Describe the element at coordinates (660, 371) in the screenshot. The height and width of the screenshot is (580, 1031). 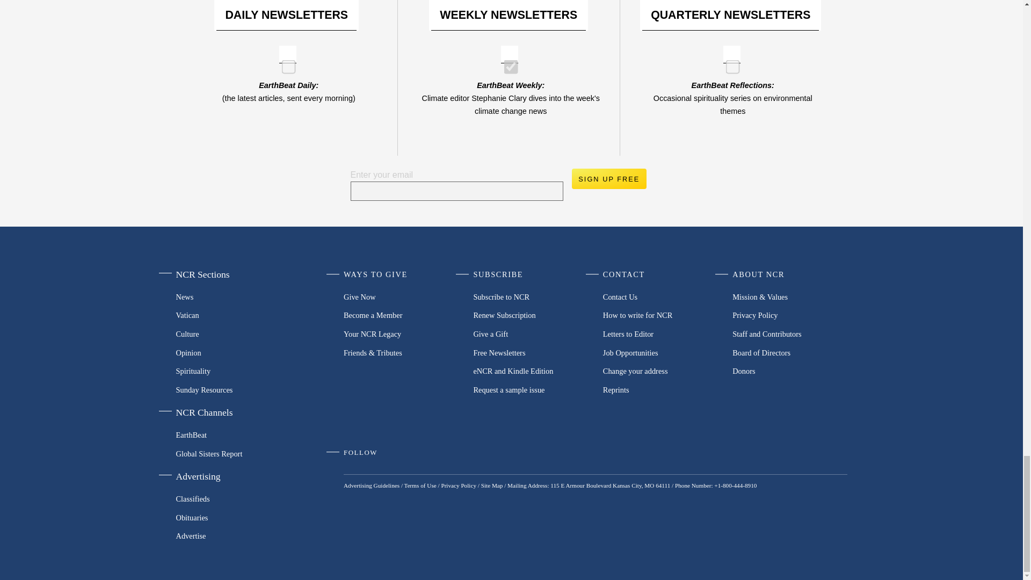
I see `Change your address` at that location.